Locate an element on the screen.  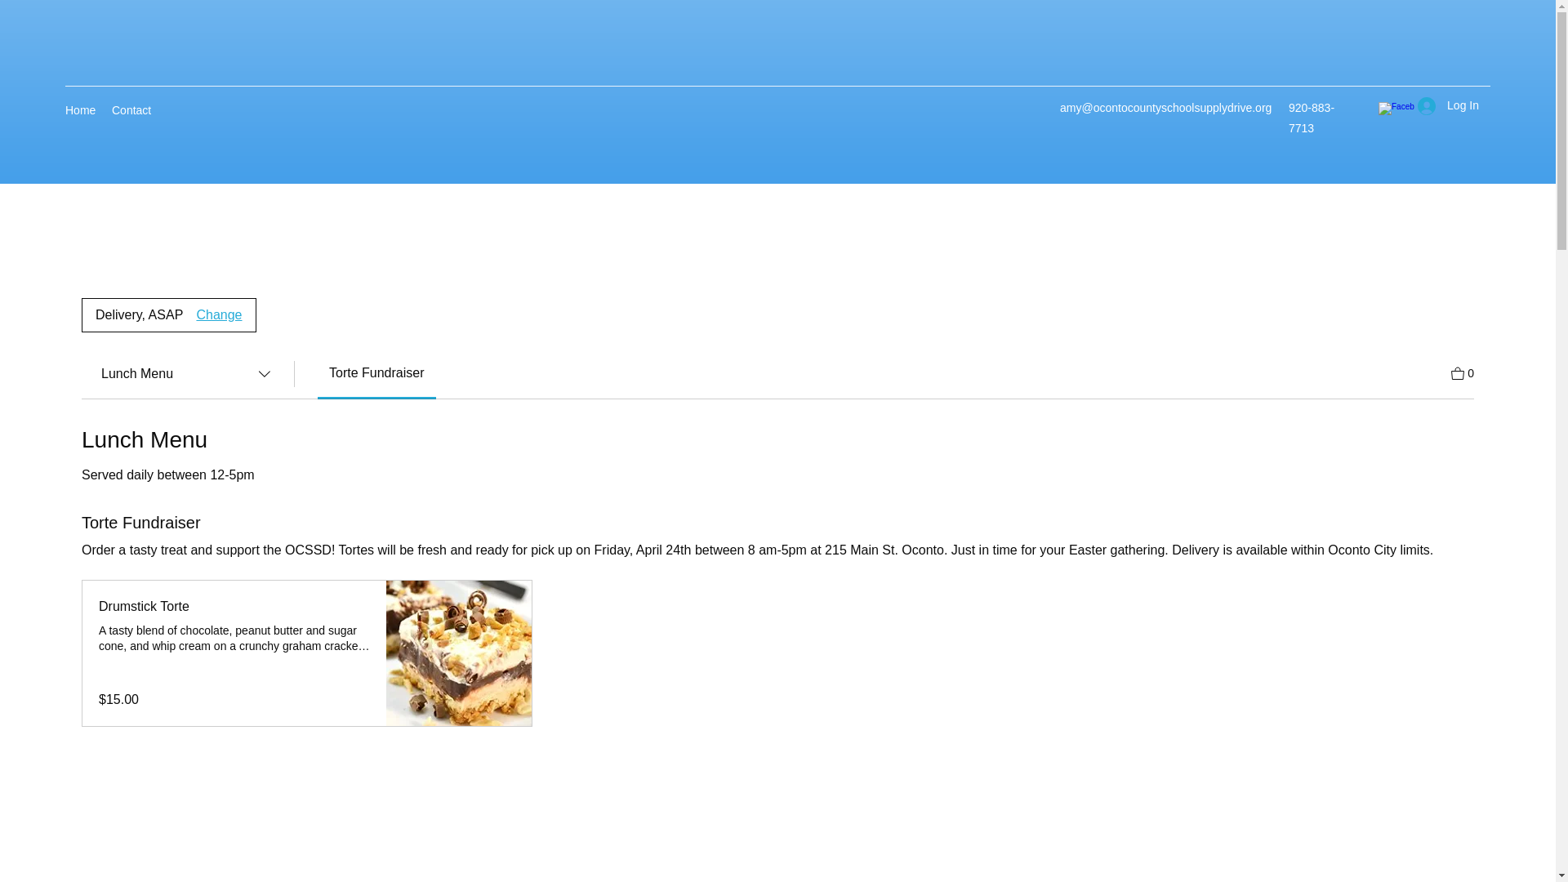
0 is located at coordinates (1462, 371).